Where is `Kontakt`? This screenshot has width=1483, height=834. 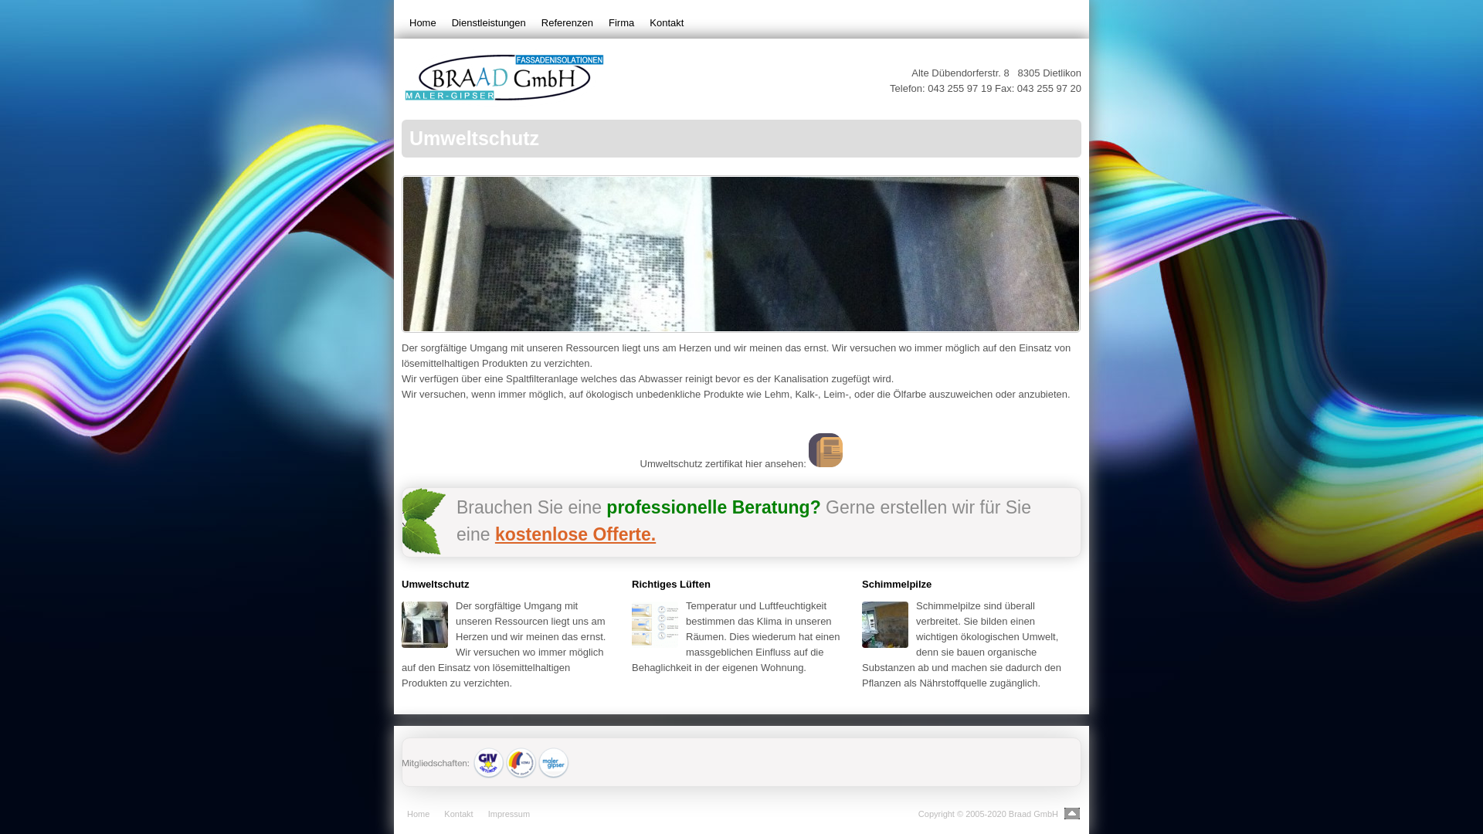 Kontakt is located at coordinates (459, 814).